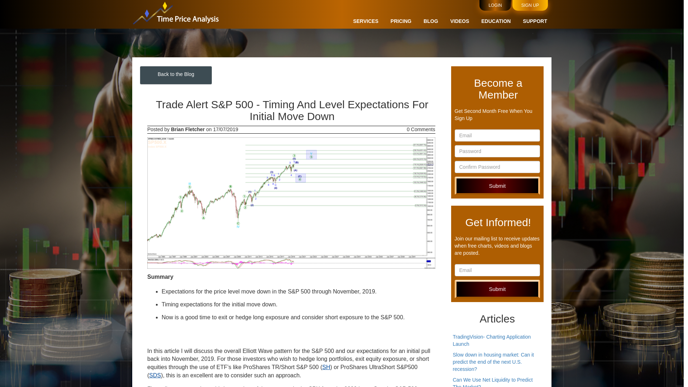 The image size is (688, 387). I want to click on Submit, so click(497, 186).